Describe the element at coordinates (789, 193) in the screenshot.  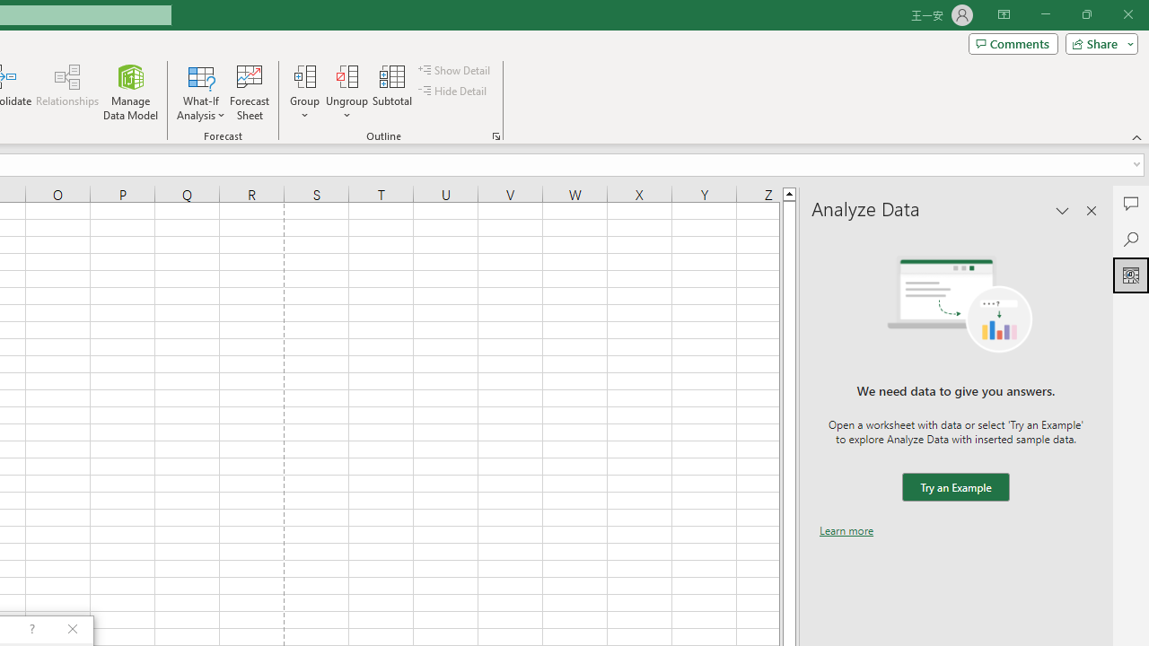
I see `Line up` at that location.